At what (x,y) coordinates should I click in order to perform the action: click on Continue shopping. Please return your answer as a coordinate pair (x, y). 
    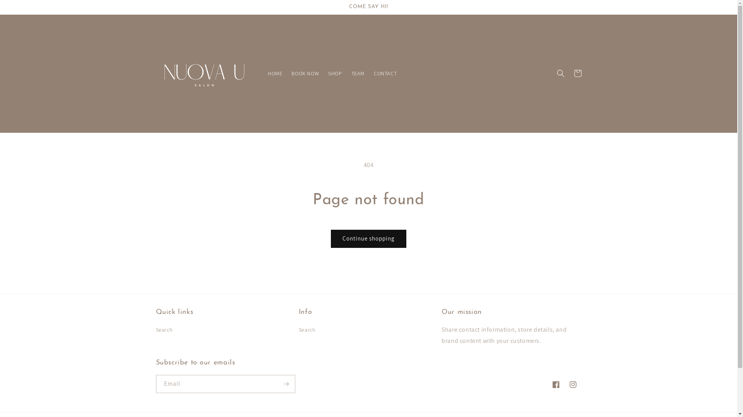
    Looking at the image, I should click on (368, 239).